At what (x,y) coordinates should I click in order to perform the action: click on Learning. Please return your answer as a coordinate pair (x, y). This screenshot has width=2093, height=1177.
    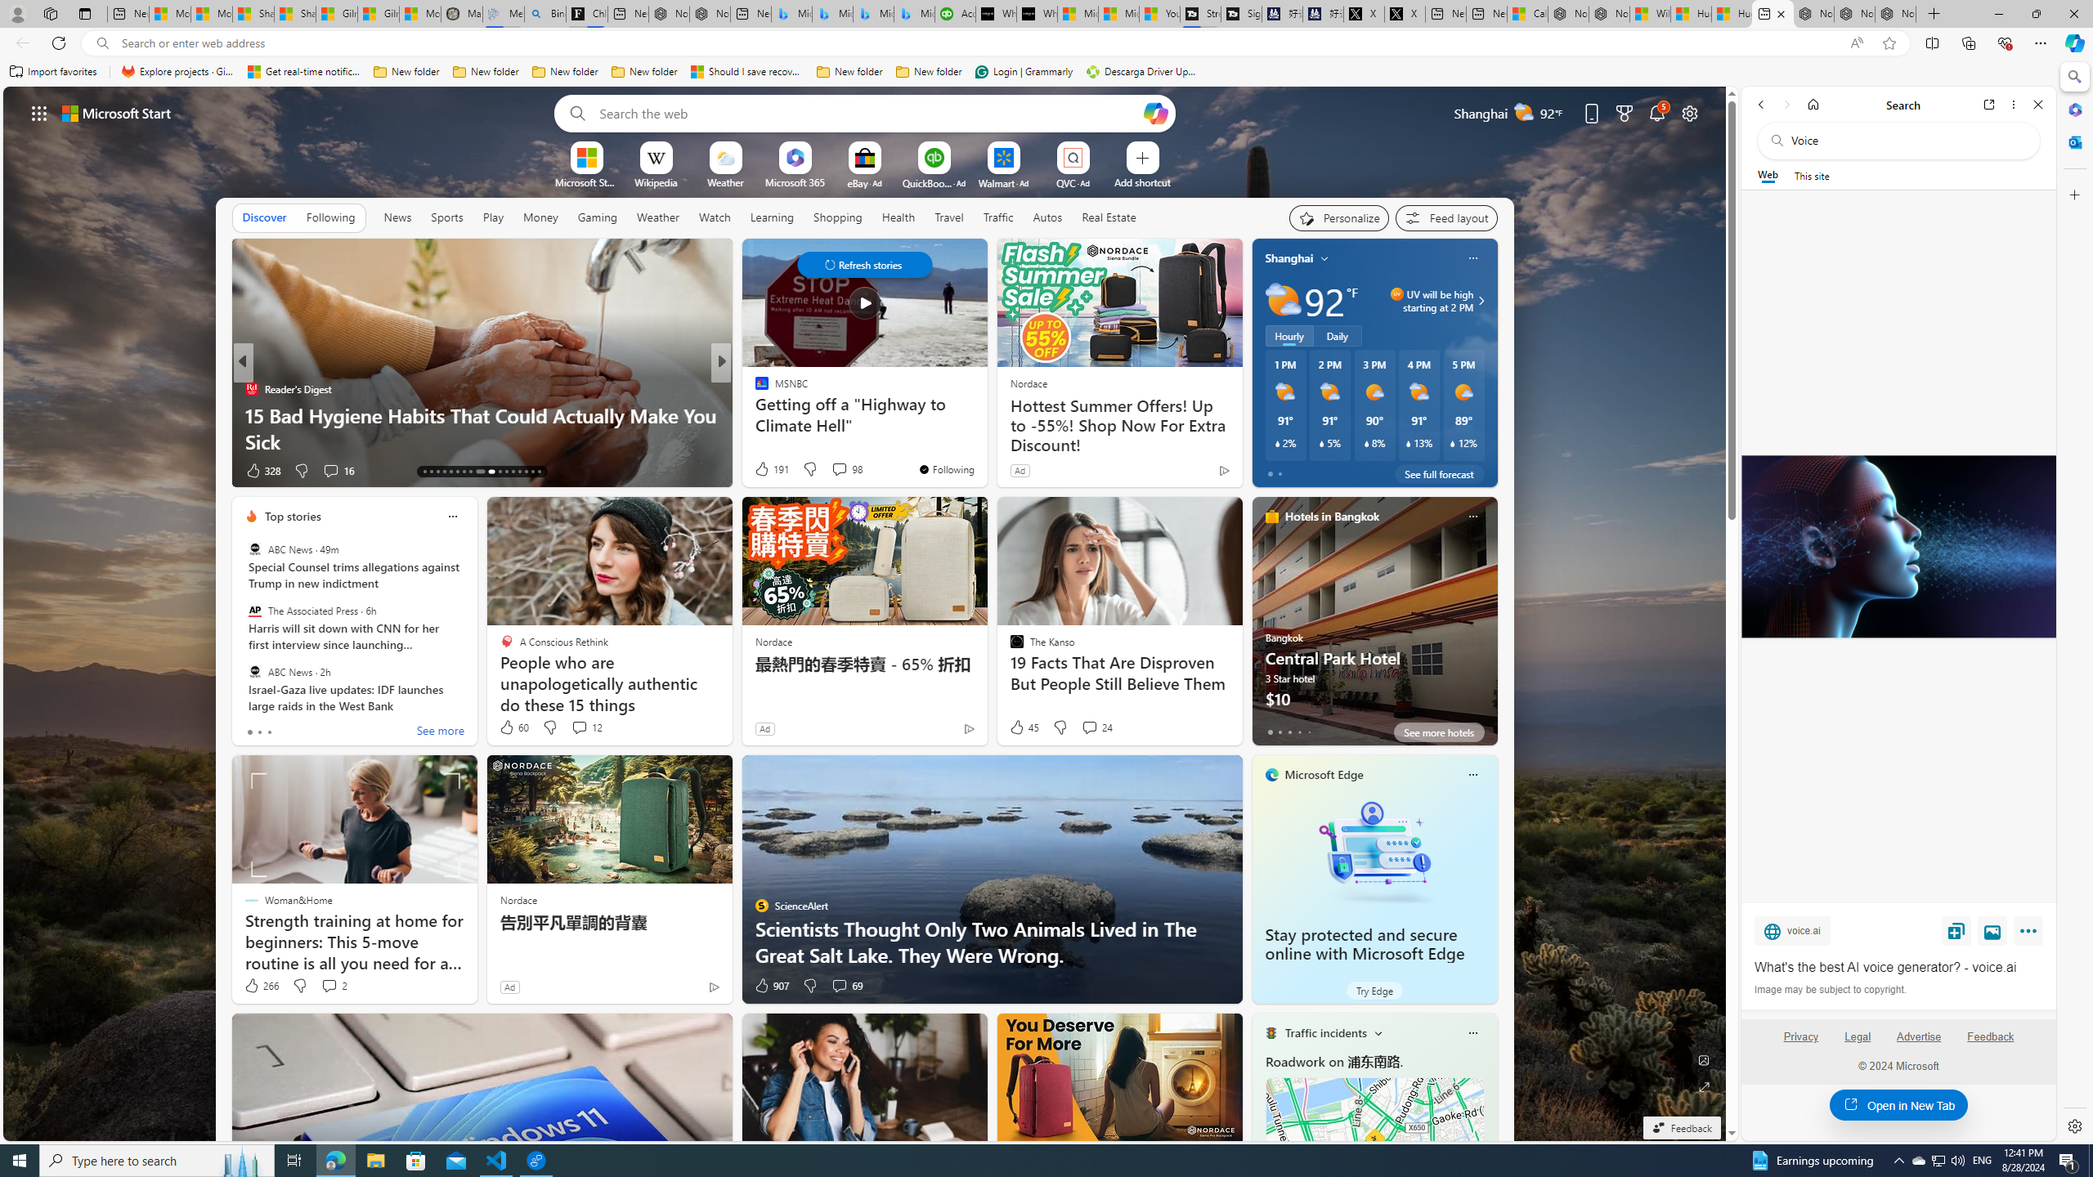
    Looking at the image, I should click on (770, 217).